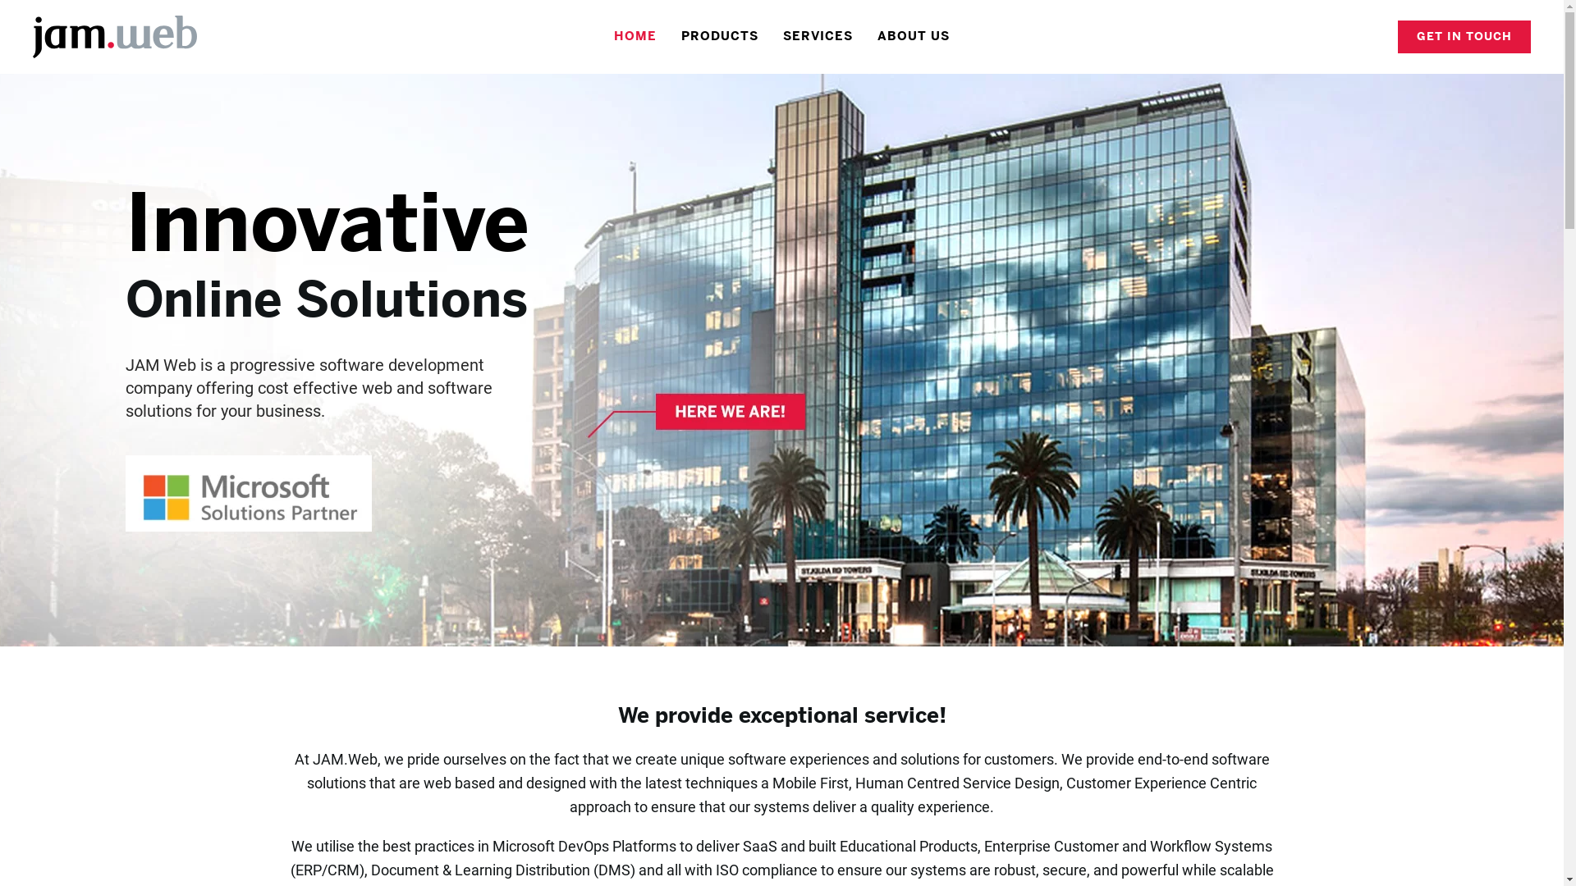  I want to click on ABOUT US, so click(914, 37).